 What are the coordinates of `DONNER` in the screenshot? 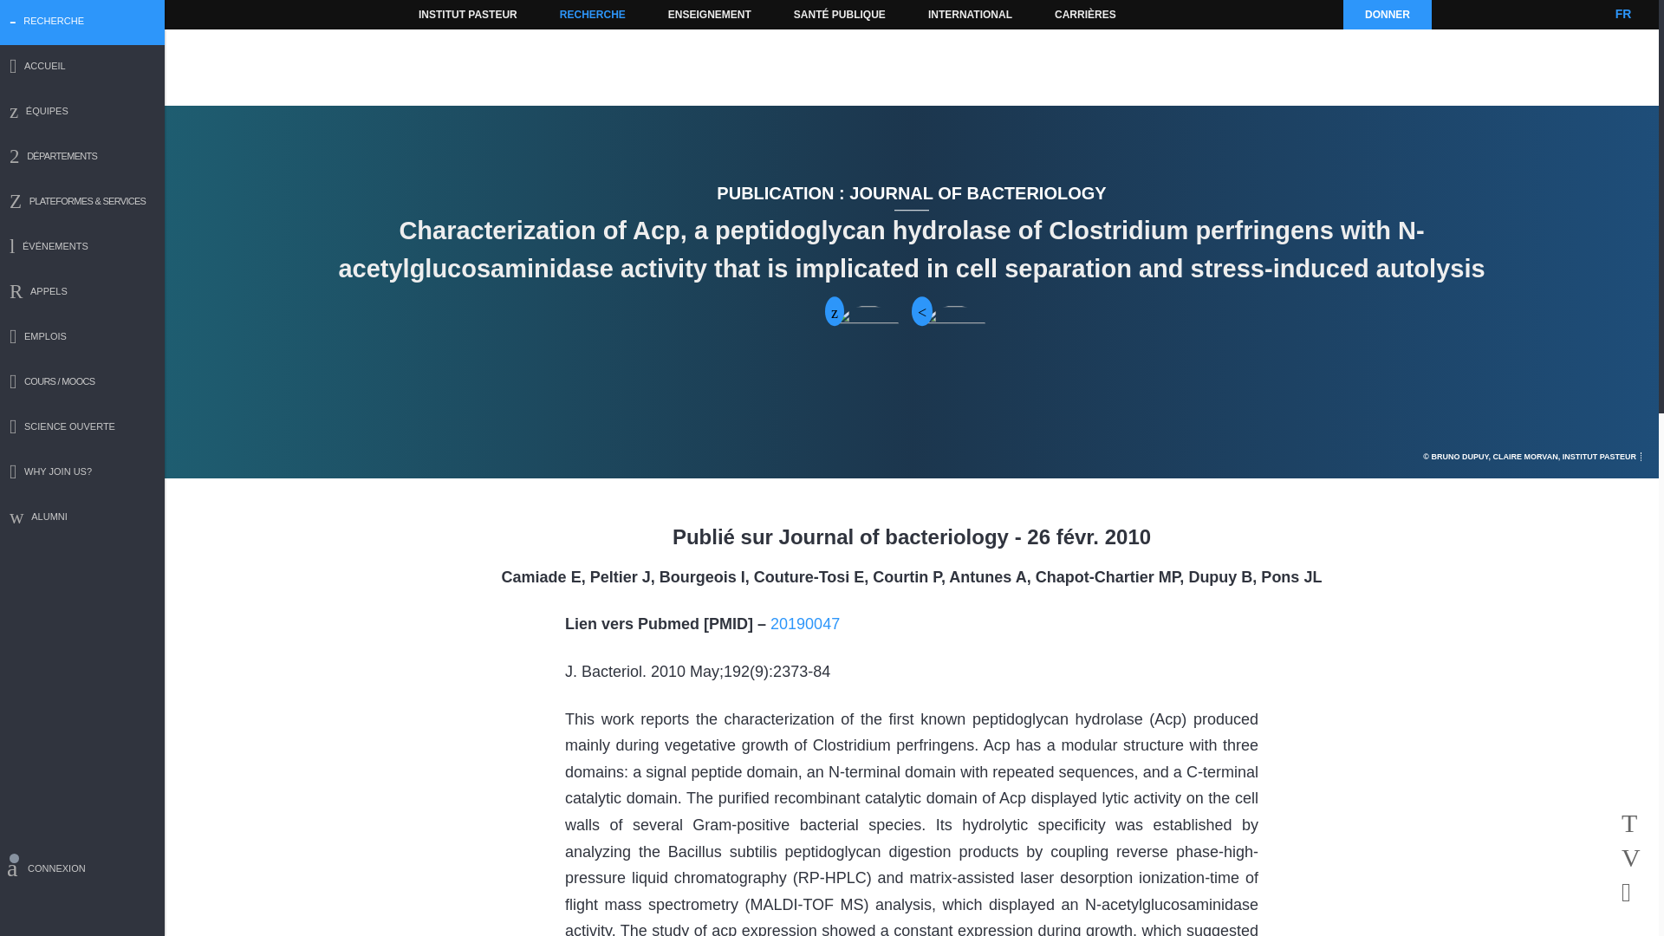 It's located at (1387, 14).